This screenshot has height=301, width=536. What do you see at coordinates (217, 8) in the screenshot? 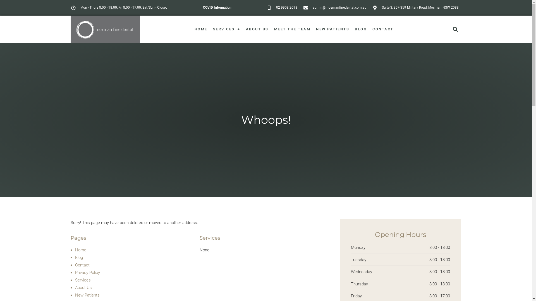
I see `COVID Information` at bounding box center [217, 8].